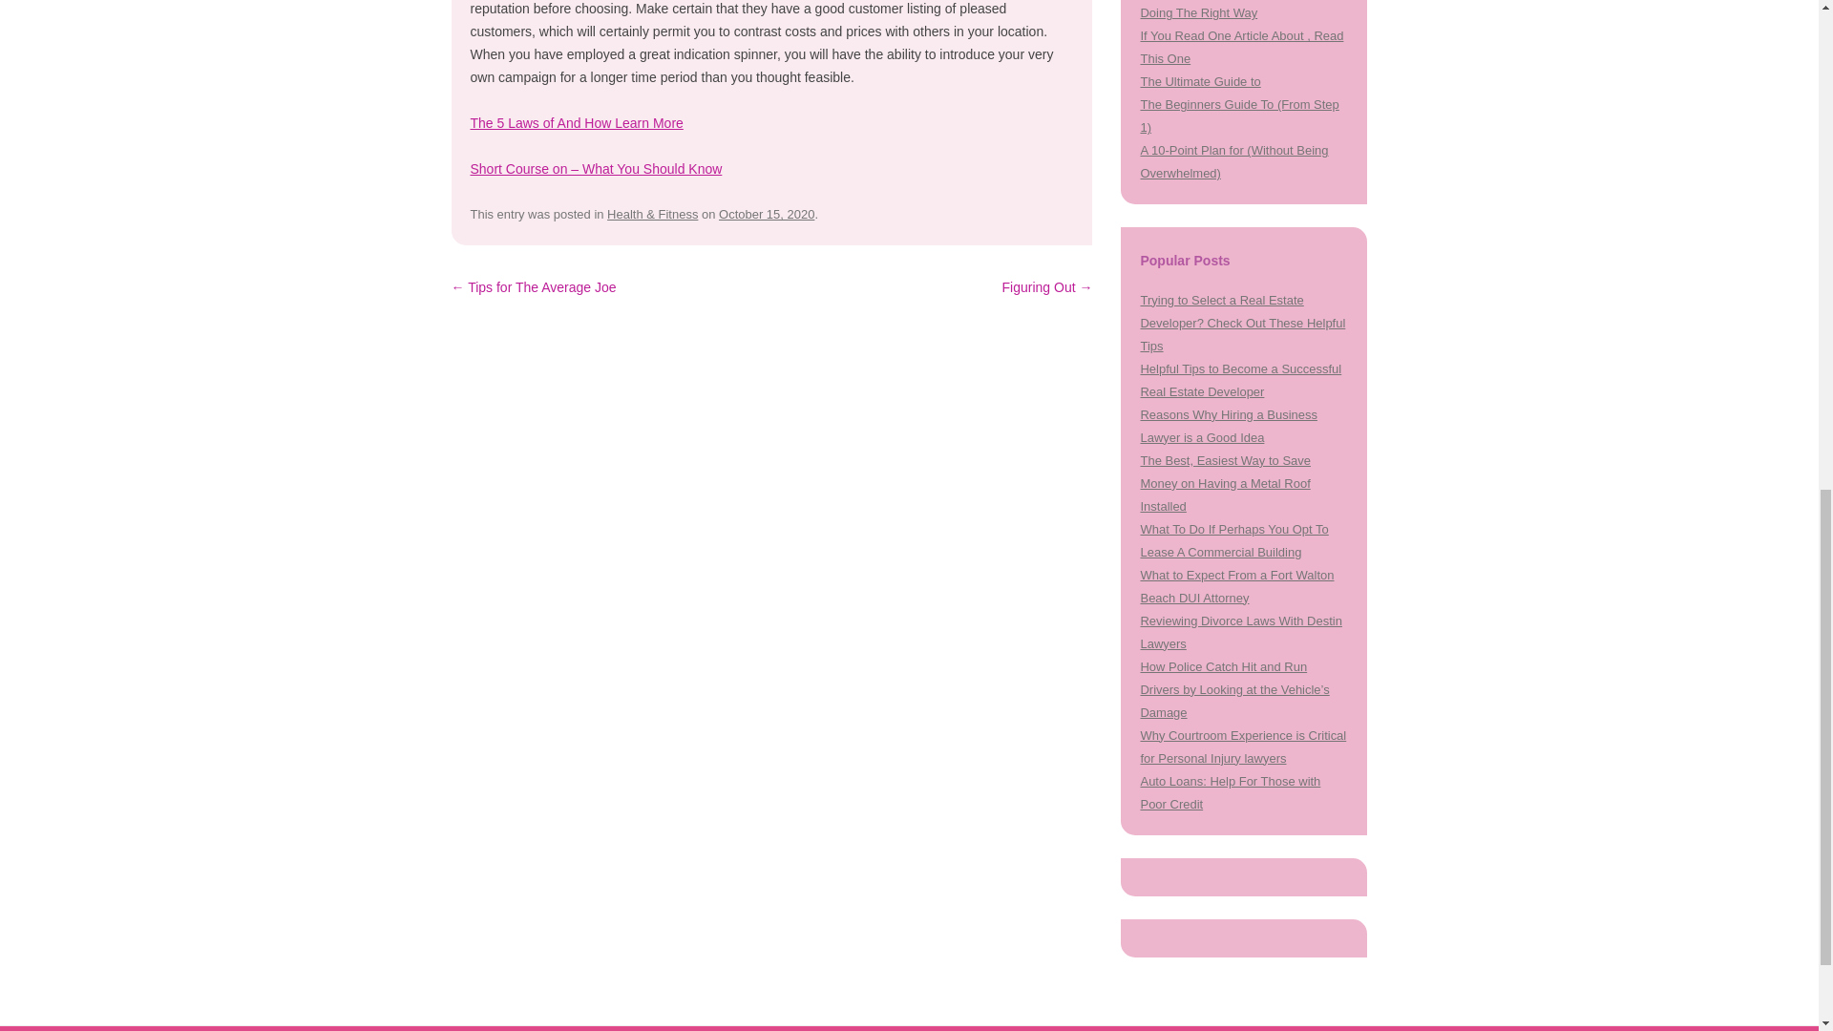 This screenshot has width=1833, height=1031. What do you see at coordinates (1237, 586) in the screenshot?
I see `What to Expect From a Fort Walton Beach DUI Attorney` at bounding box center [1237, 586].